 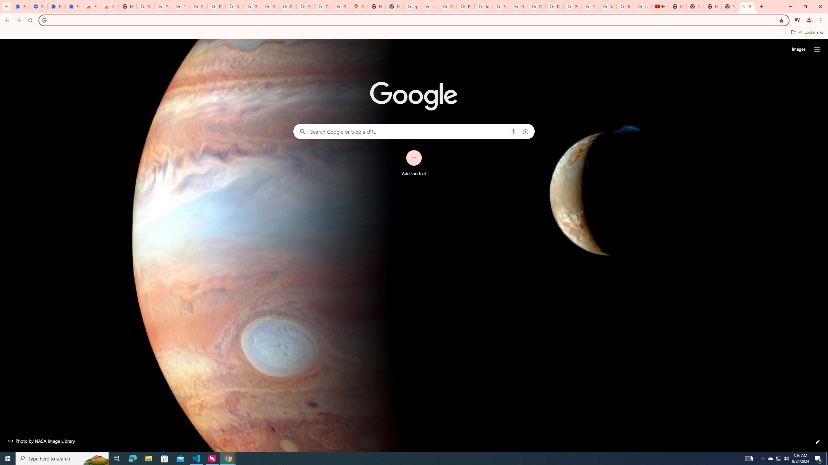 What do you see at coordinates (359, 6) in the screenshot?
I see `Google Maps` at bounding box center [359, 6].